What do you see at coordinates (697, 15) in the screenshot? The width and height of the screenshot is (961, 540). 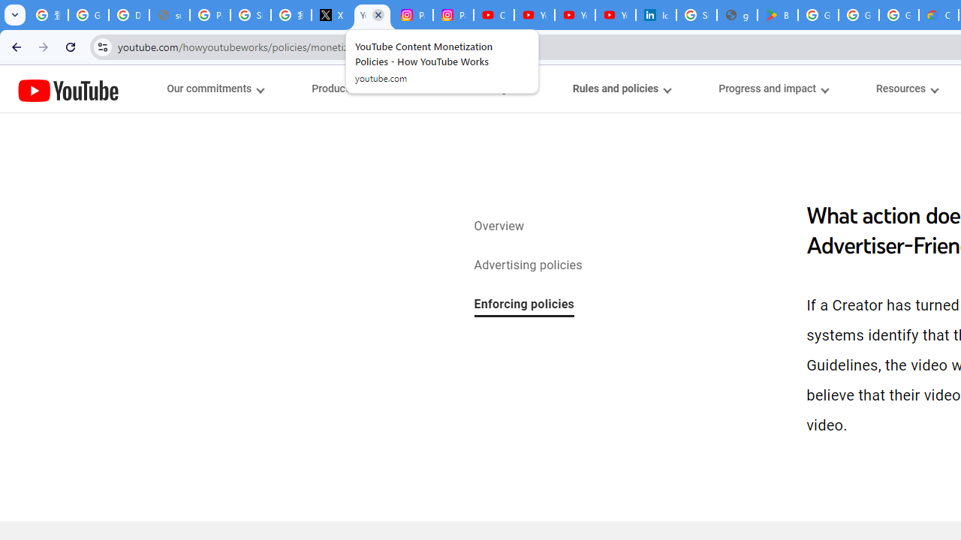 I see `Sign in - Google Accounts` at bounding box center [697, 15].